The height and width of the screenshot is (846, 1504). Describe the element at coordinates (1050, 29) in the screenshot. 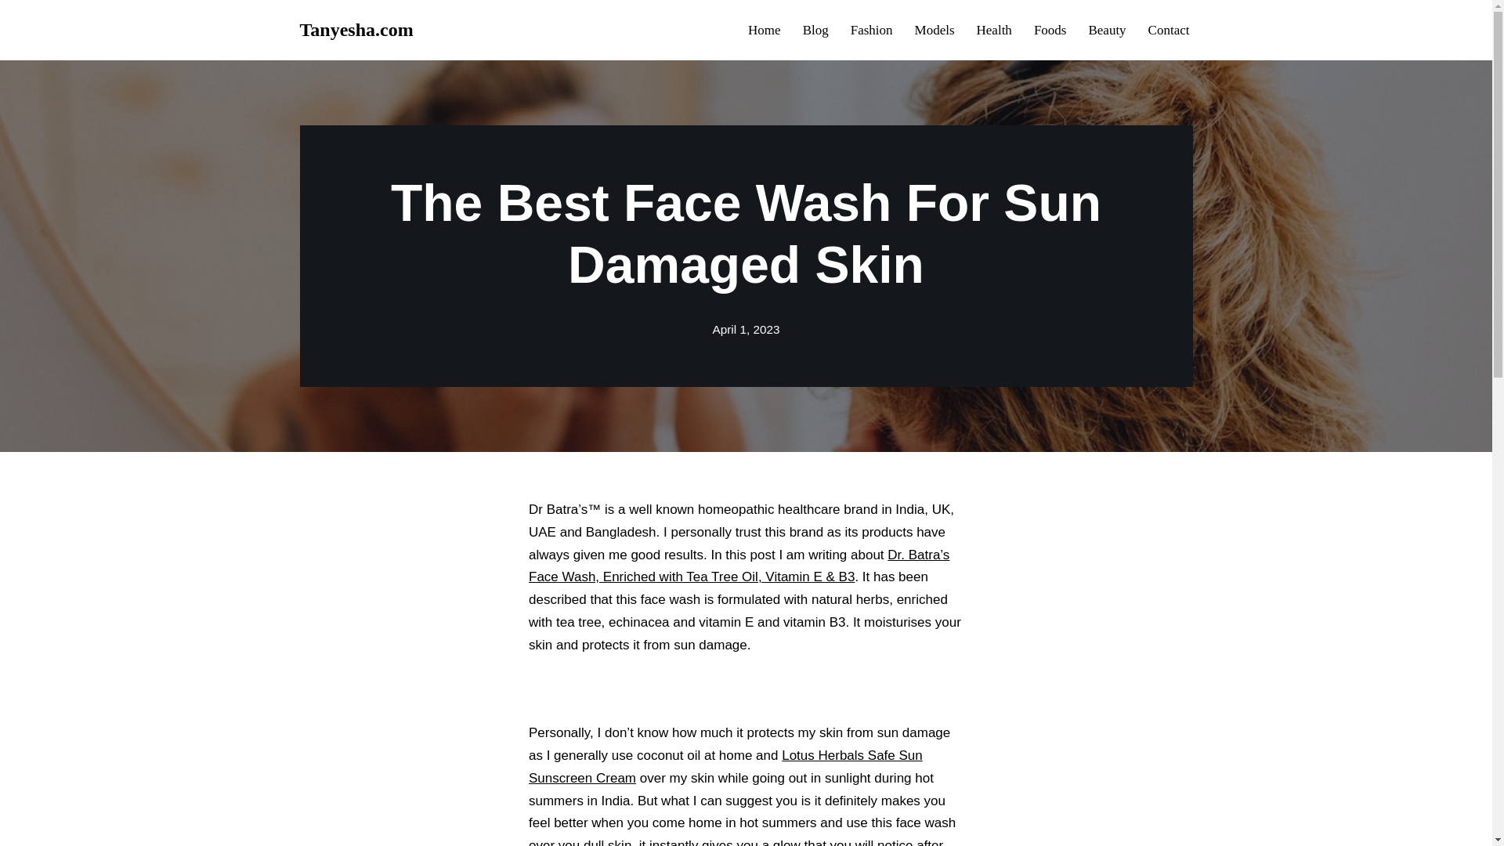

I see `Foods` at that location.